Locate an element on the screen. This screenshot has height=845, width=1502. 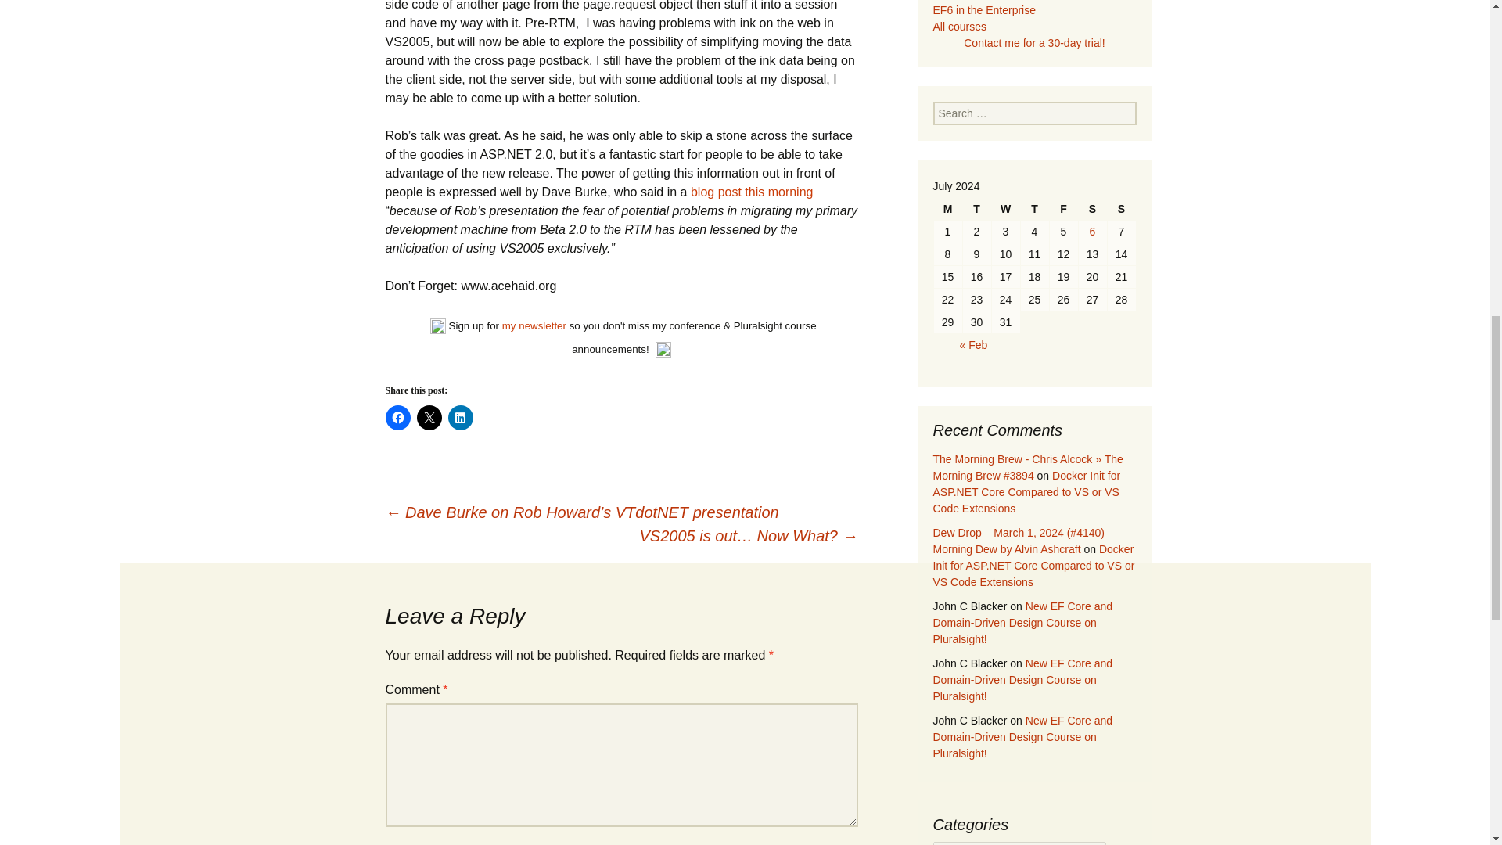
Sunday is located at coordinates (1122, 208).